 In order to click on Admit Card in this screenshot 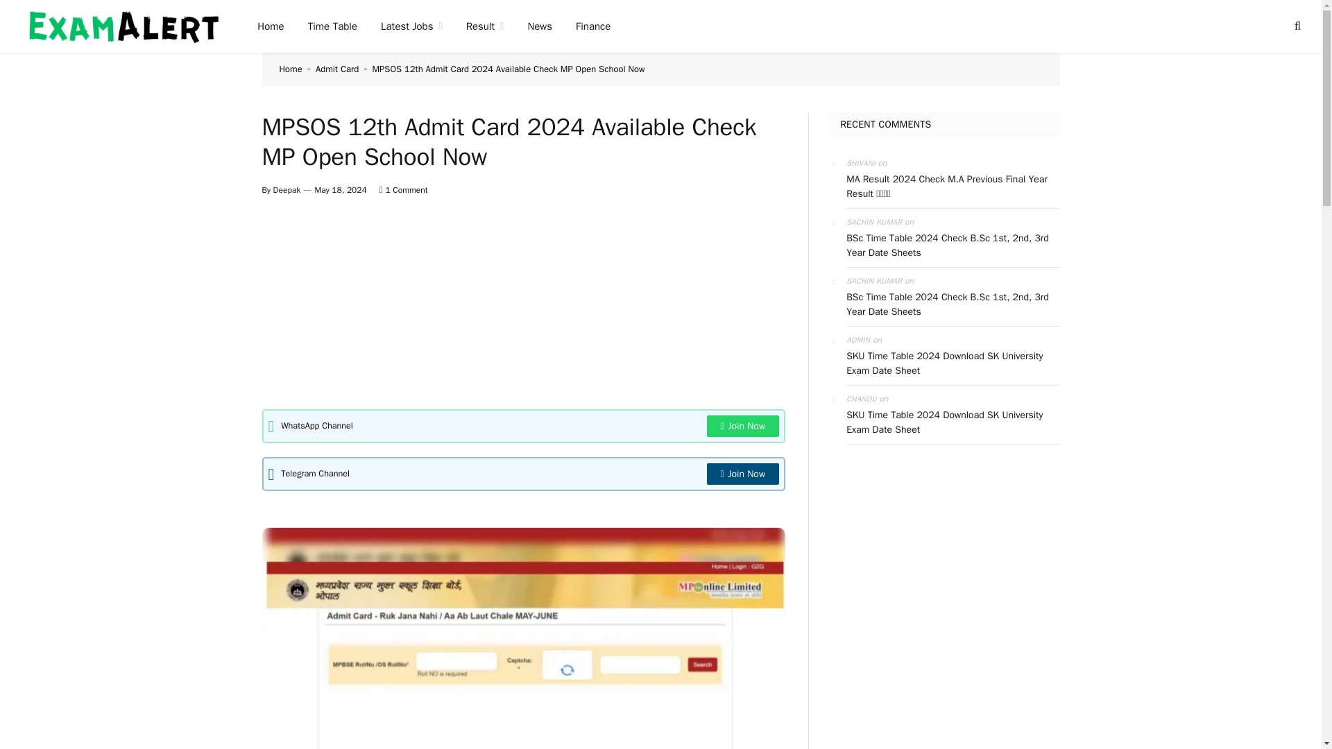, I will do `click(337, 69)`.